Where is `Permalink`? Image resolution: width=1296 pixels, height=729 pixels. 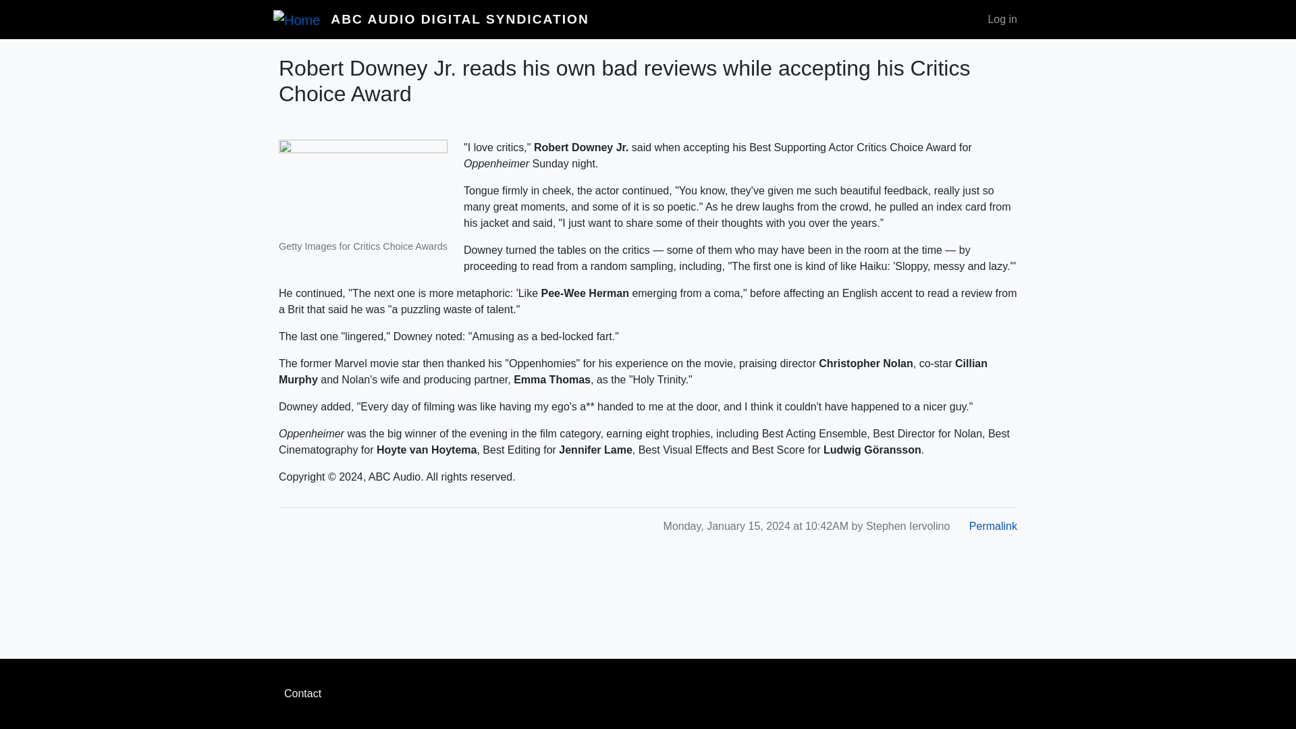
Permalink is located at coordinates (994, 525).